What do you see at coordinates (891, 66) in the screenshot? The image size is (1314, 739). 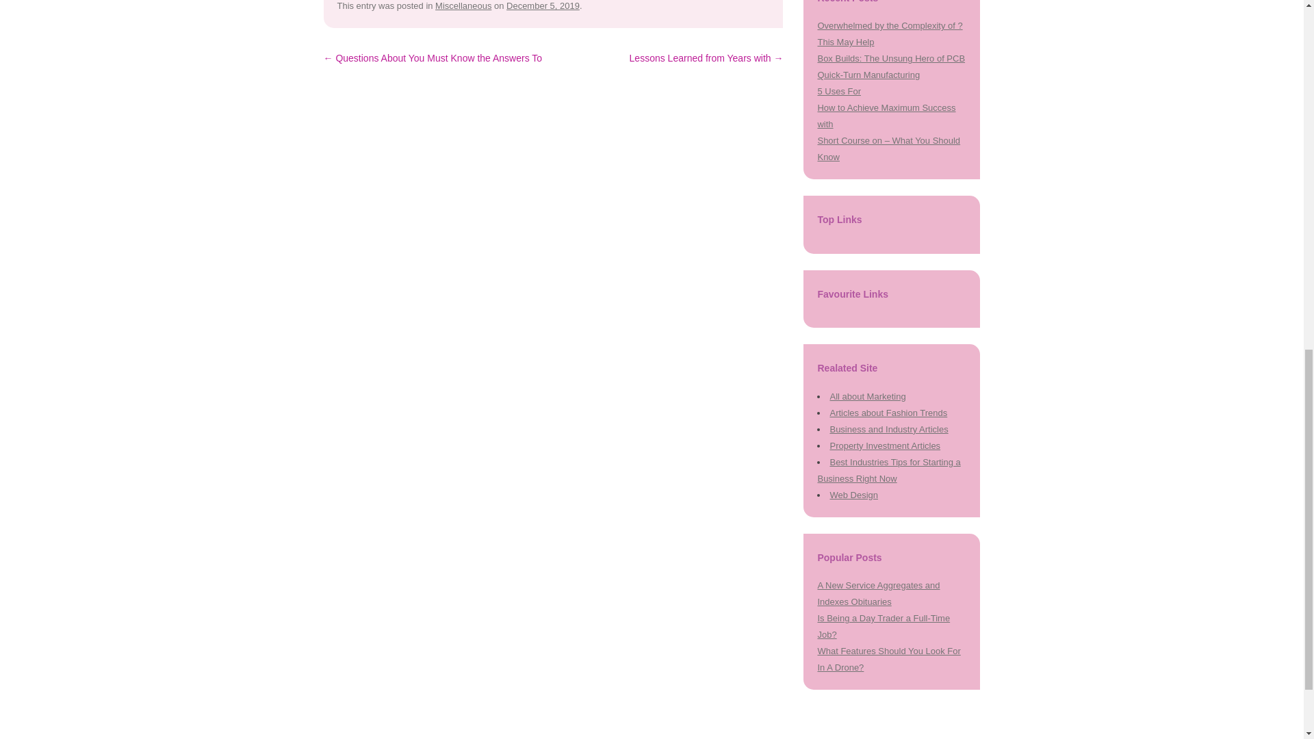 I see `Box Builds: The Unsung Hero of PCB Quick-Turn Manufacturing` at bounding box center [891, 66].